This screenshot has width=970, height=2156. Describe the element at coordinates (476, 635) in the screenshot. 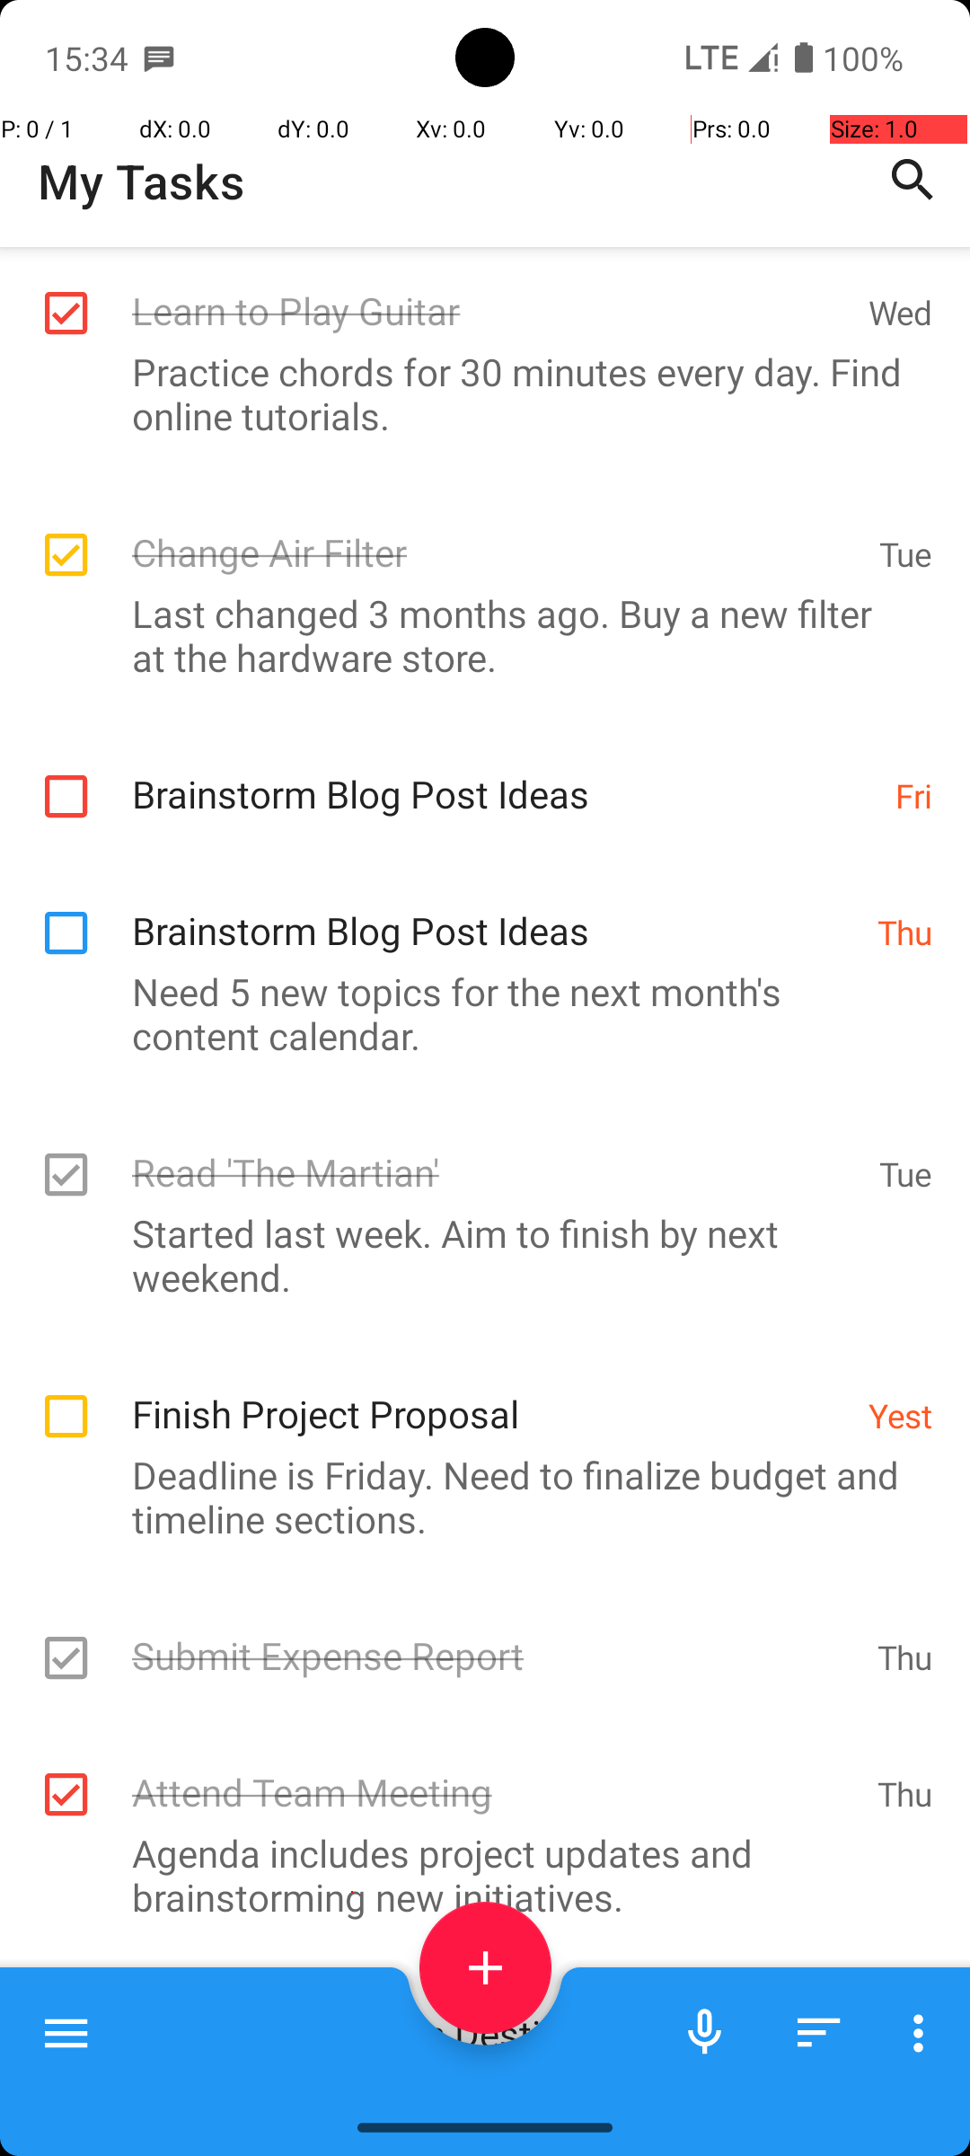

I see `Last changed 3 months ago. Buy a new filter at the hardware store.` at that location.